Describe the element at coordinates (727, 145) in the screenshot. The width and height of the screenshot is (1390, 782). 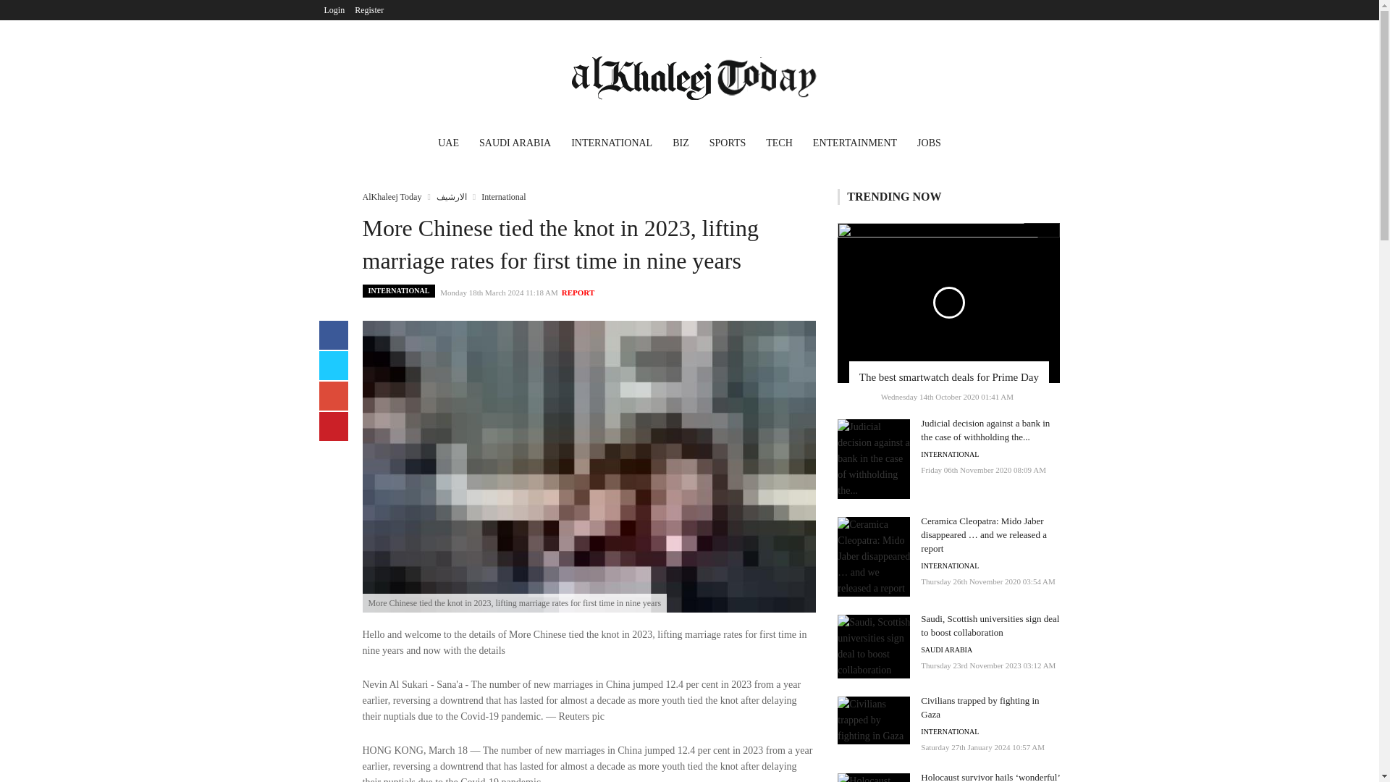
I see `SPORTS` at that location.